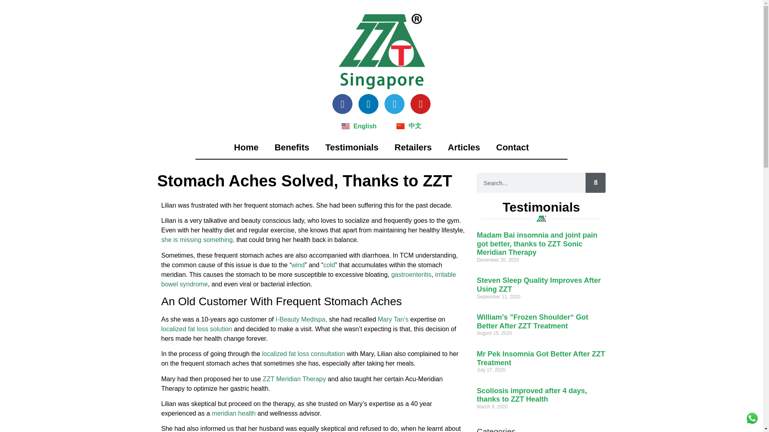  What do you see at coordinates (413, 147) in the screenshot?
I see `Retailers` at bounding box center [413, 147].